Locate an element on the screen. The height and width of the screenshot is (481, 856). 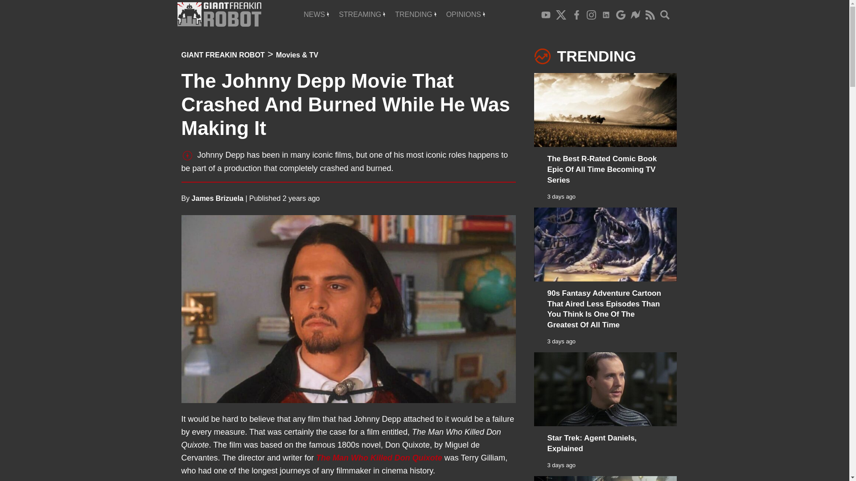
James Brizuela is located at coordinates (218, 198).